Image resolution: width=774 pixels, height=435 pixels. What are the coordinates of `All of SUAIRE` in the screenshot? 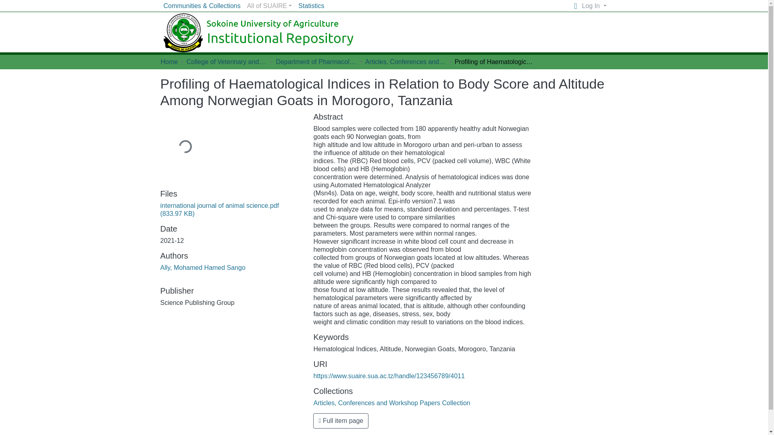 It's located at (269, 7).